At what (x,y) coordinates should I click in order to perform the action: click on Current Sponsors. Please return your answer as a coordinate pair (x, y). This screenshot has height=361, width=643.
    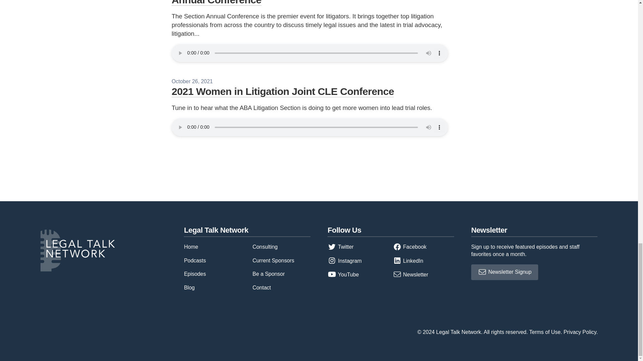
    Looking at the image, I should click on (273, 261).